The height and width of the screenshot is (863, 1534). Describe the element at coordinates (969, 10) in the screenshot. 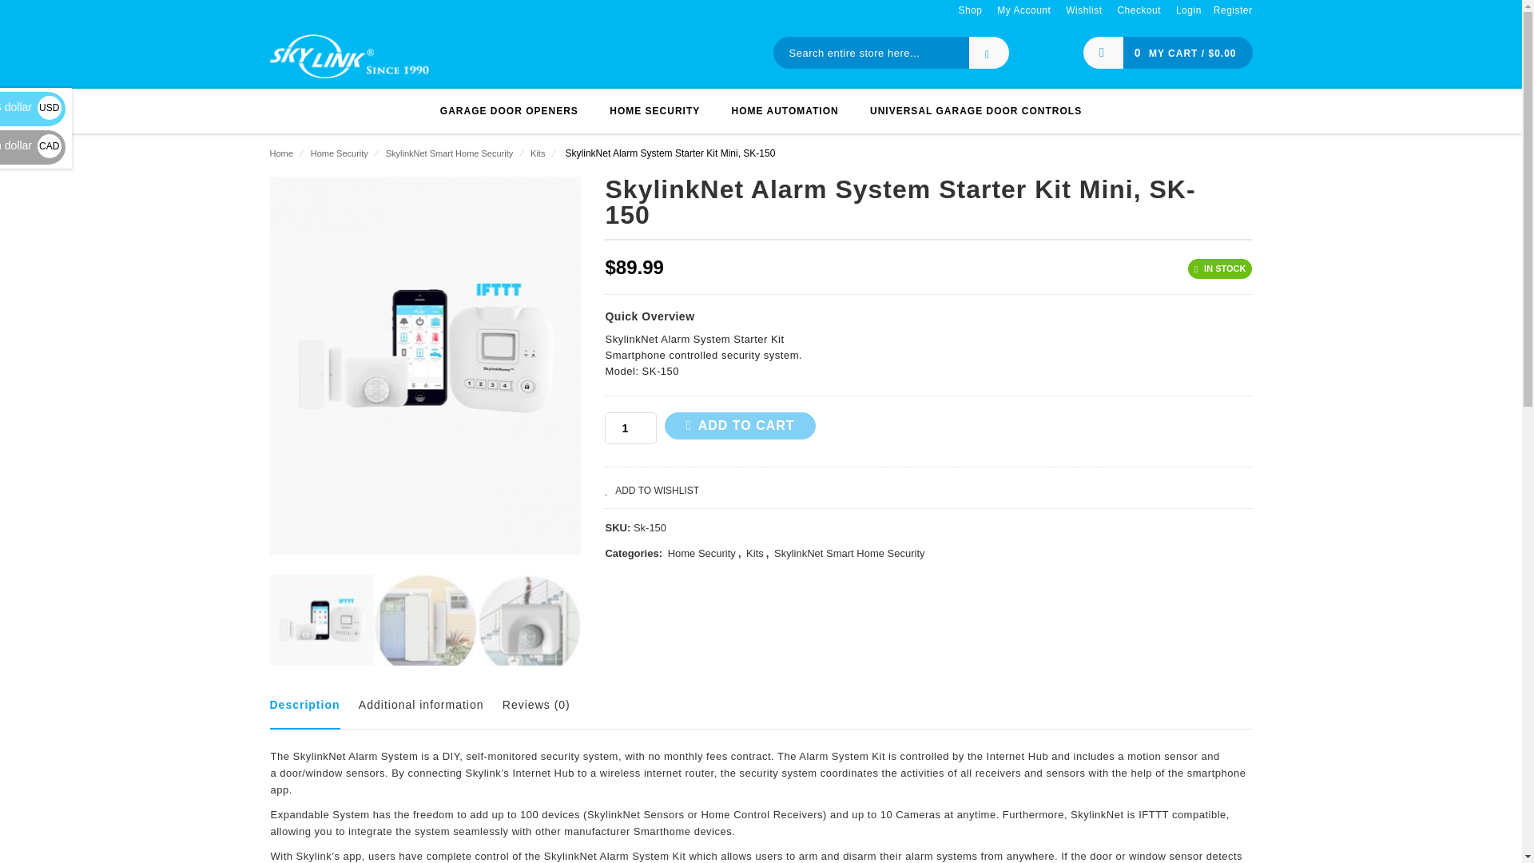

I see `Shop` at that location.